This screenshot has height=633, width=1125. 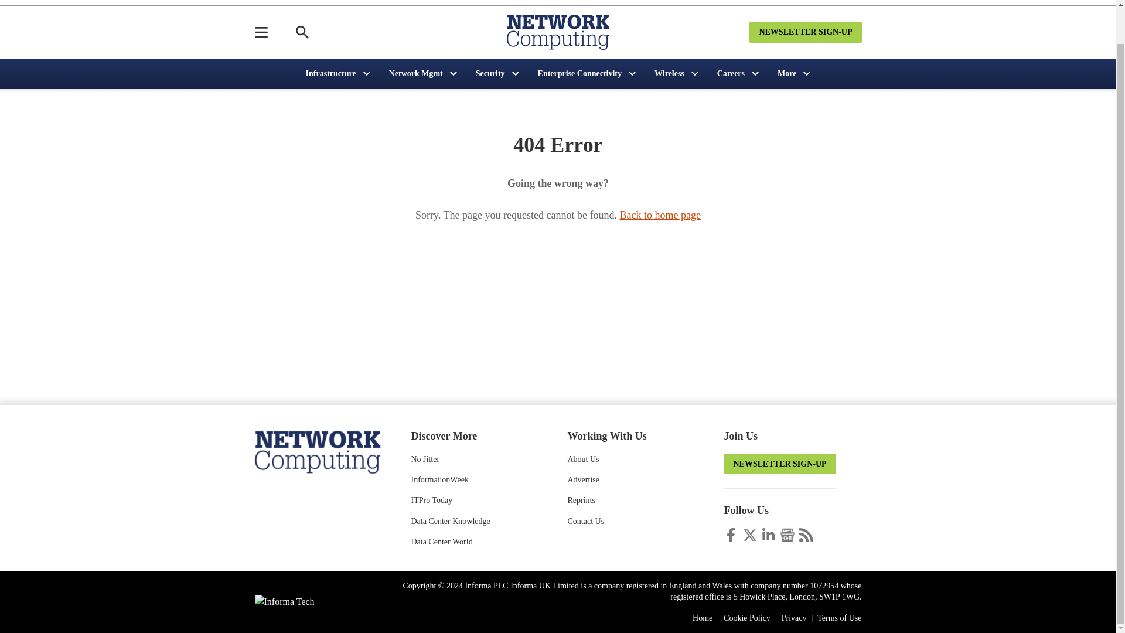 I want to click on Network Computing, so click(x=316, y=451).